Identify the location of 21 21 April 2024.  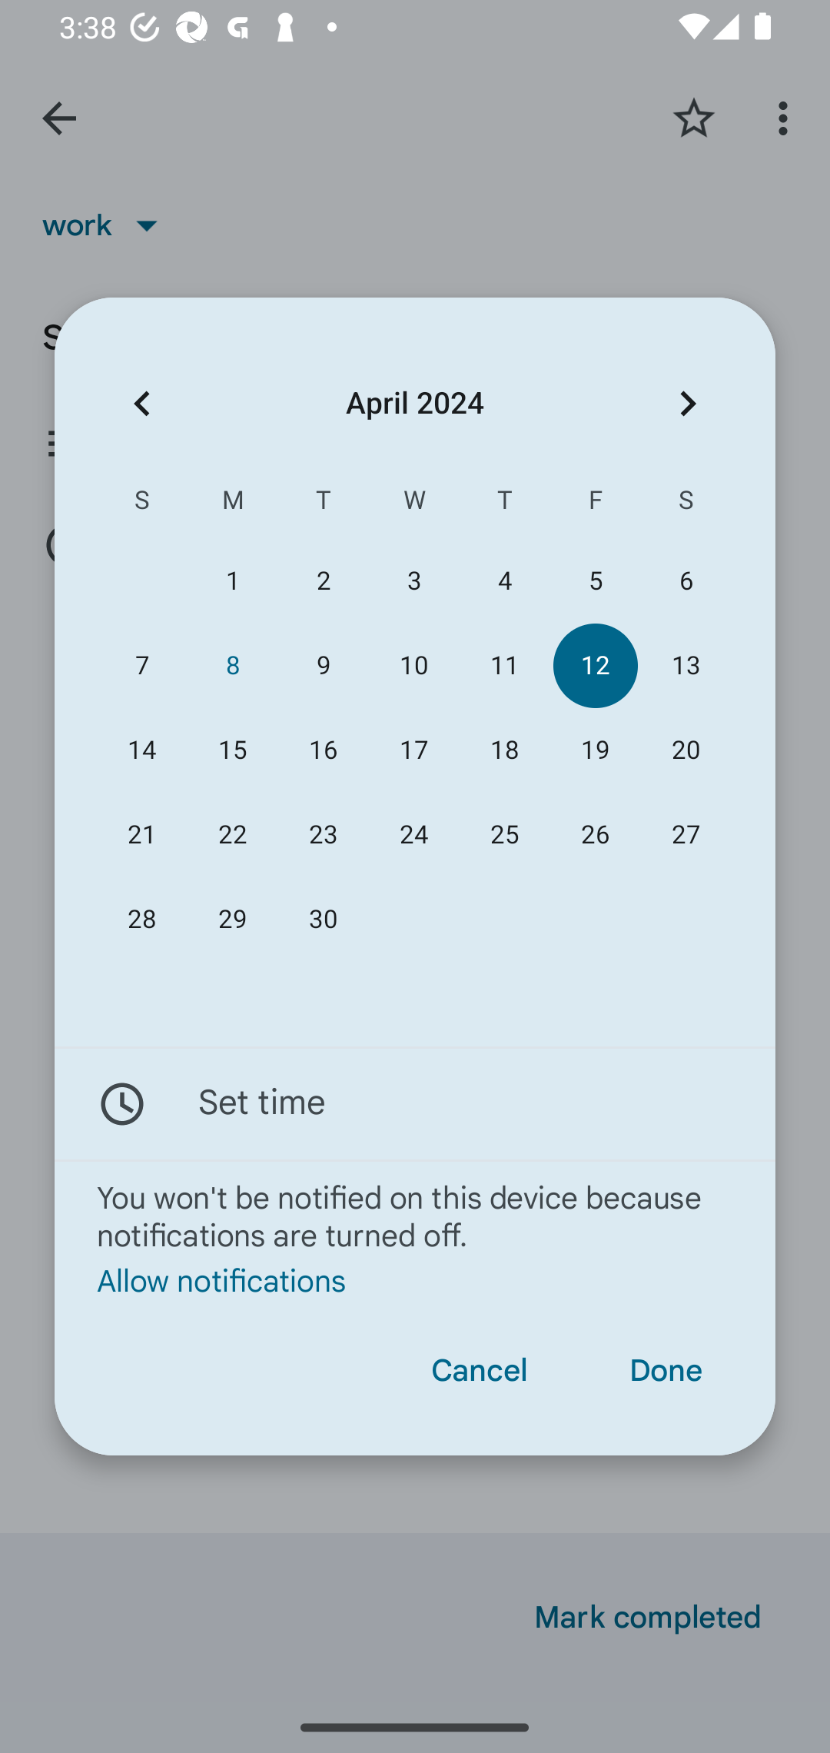
(142, 834).